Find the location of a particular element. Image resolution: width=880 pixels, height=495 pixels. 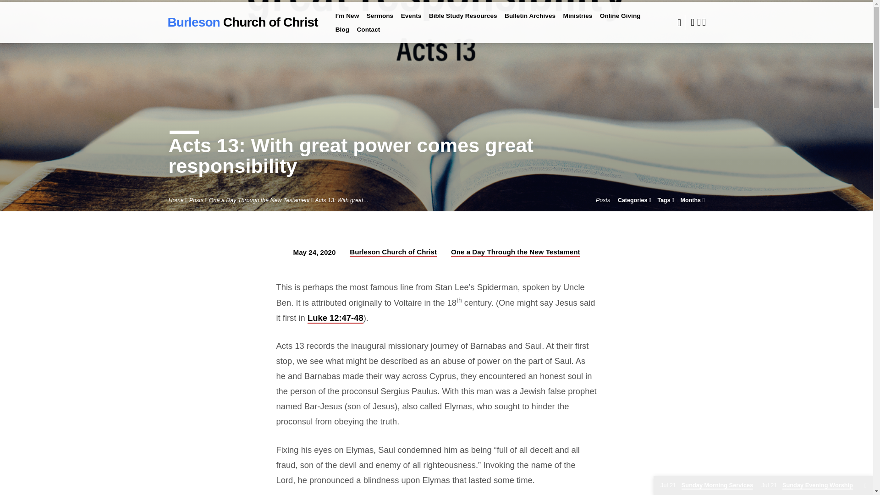

Contact is located at coordinates (368, 34).